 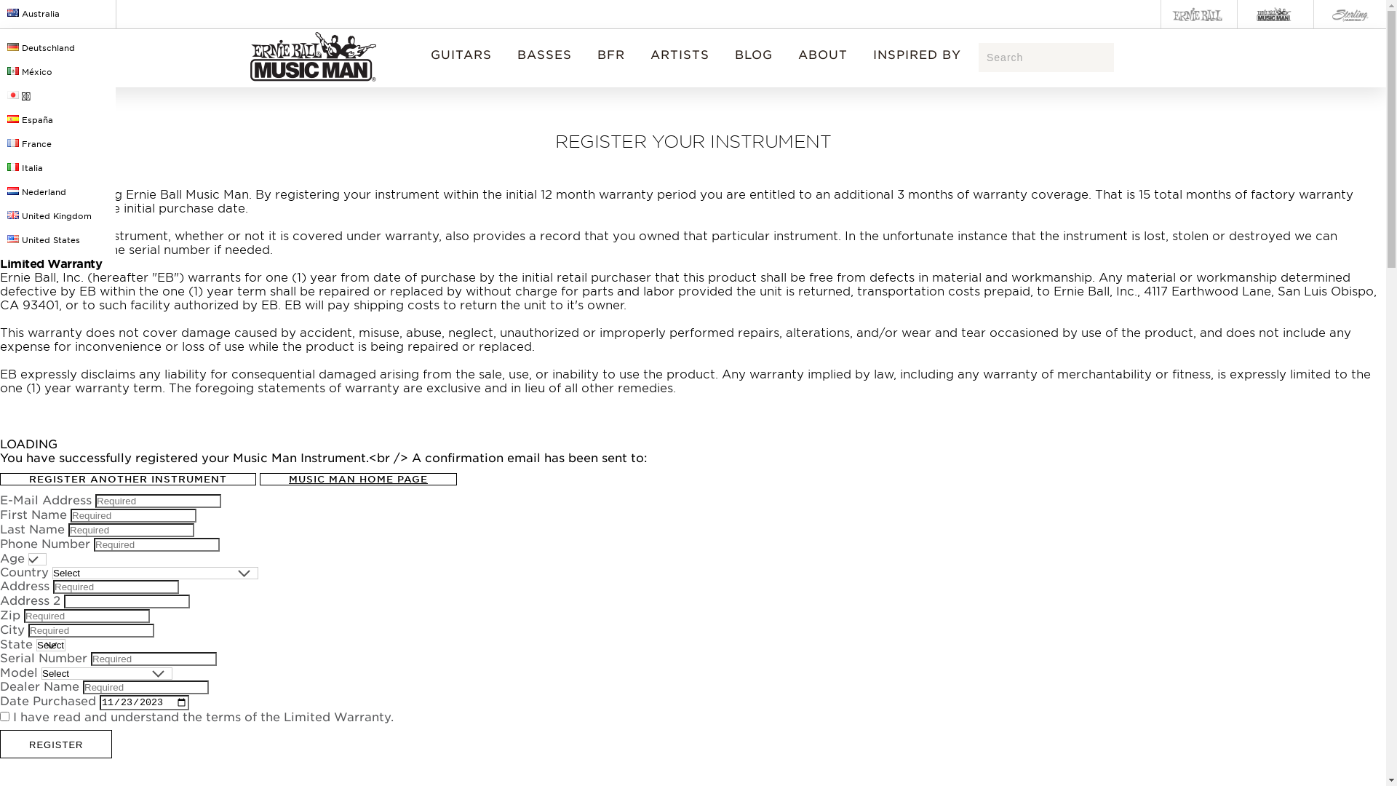 I want to click on Deutschland, so click(x=58, y=48).